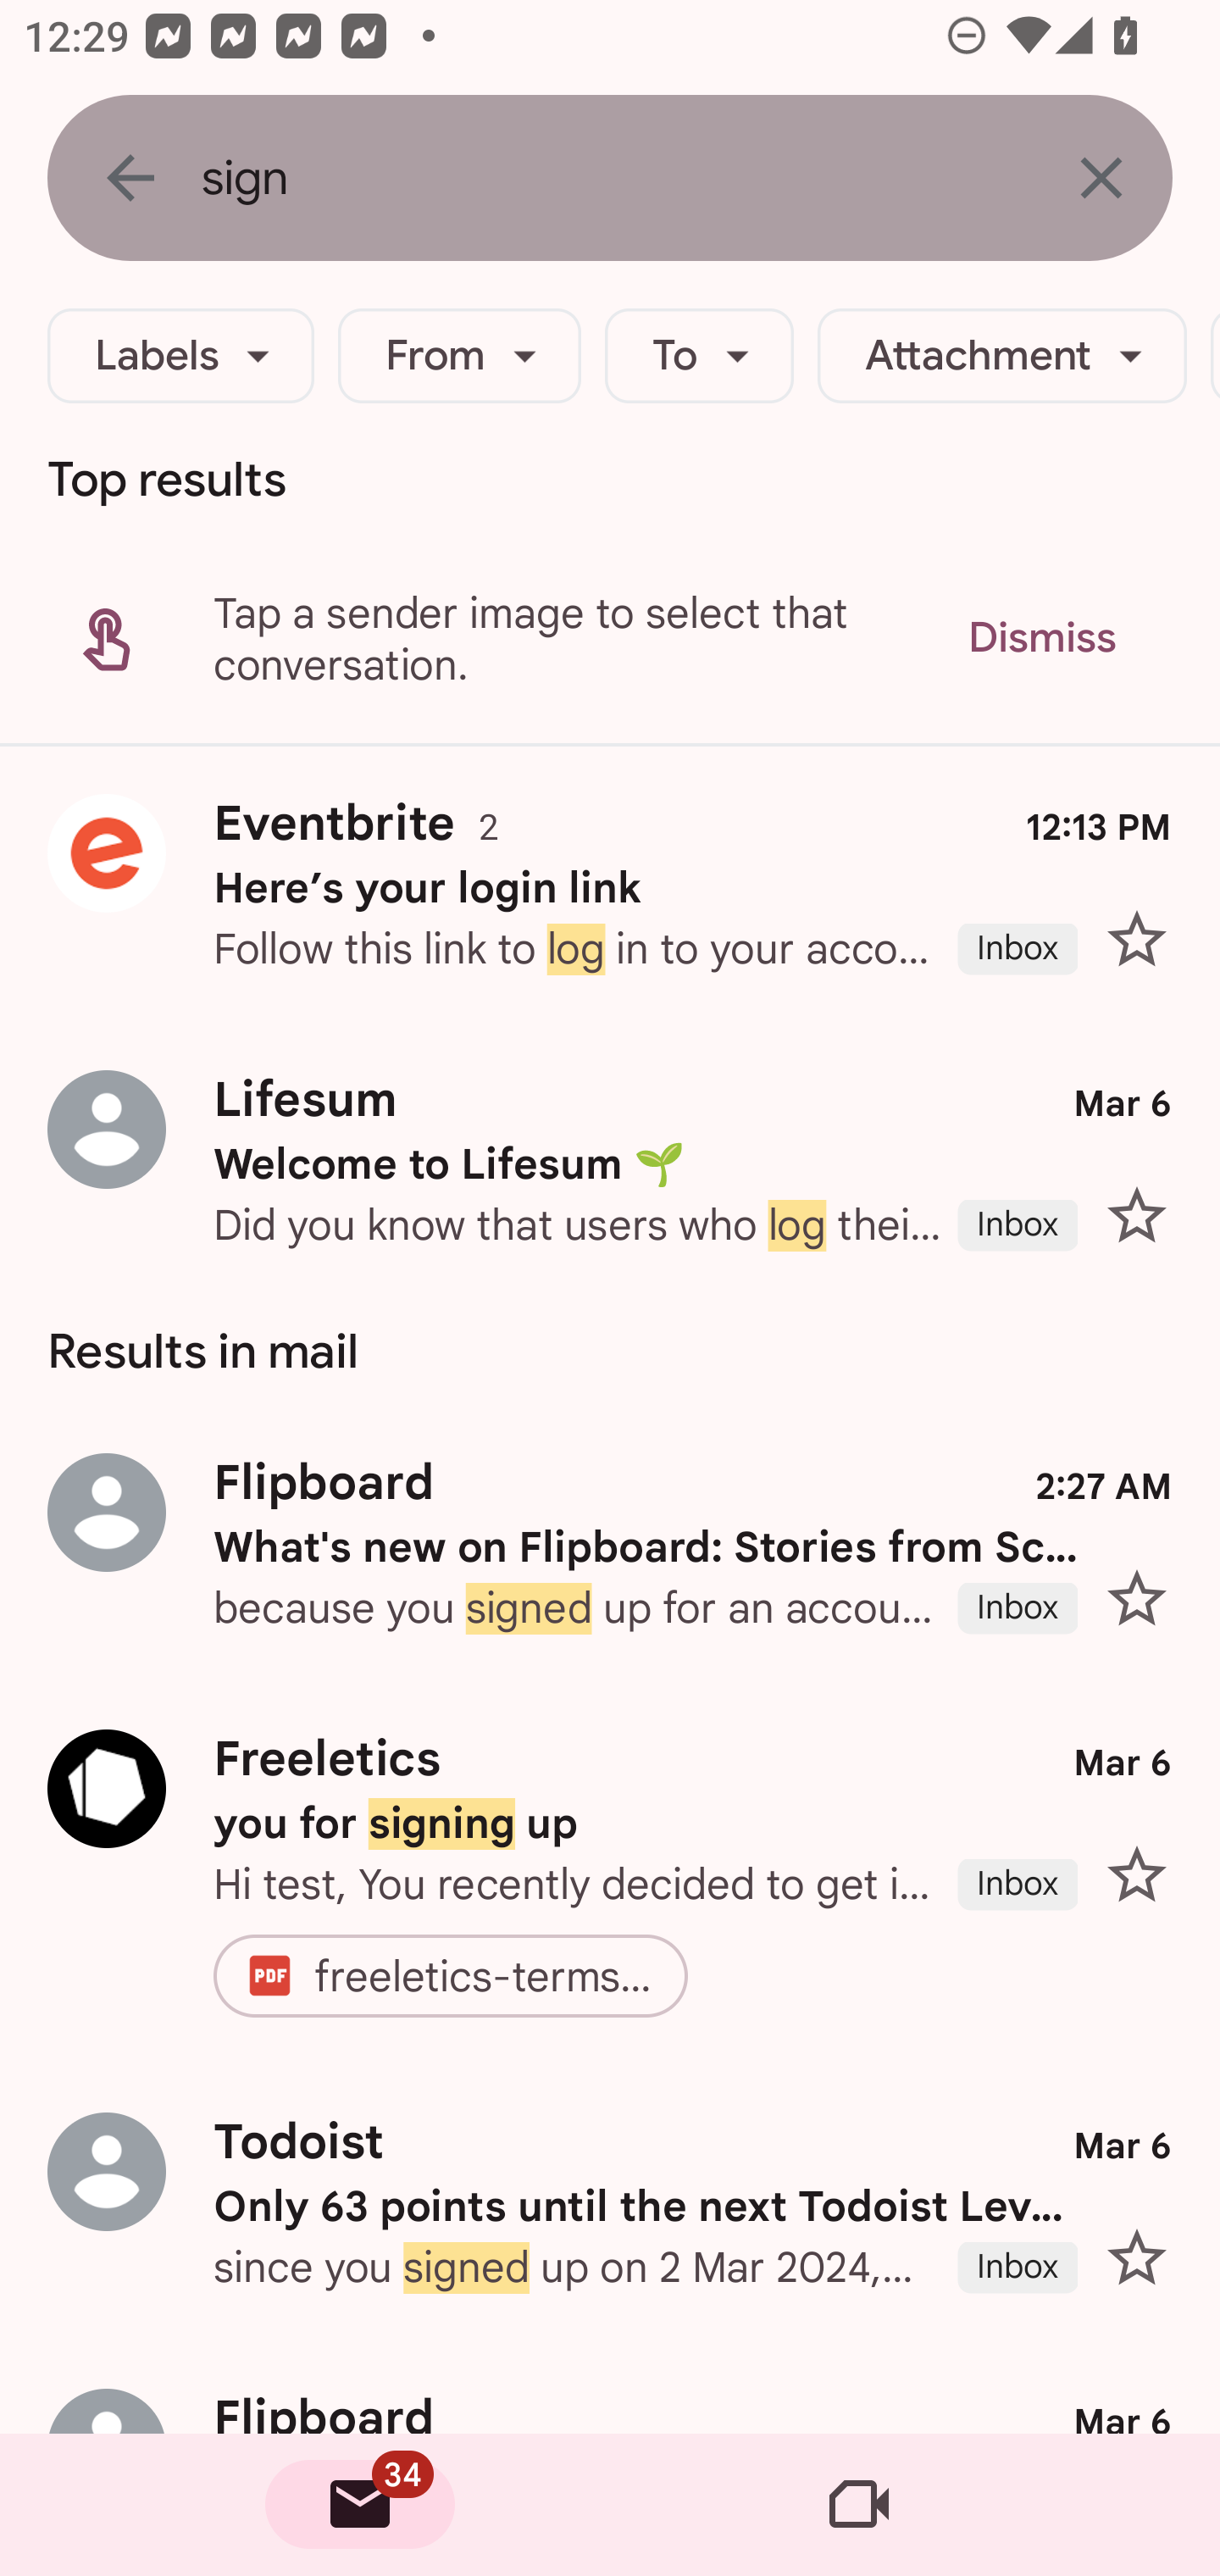 The image size is (1220, 2576). Describe the element at coordinates (459, 356) in the screenshot. I see `From` at that location.